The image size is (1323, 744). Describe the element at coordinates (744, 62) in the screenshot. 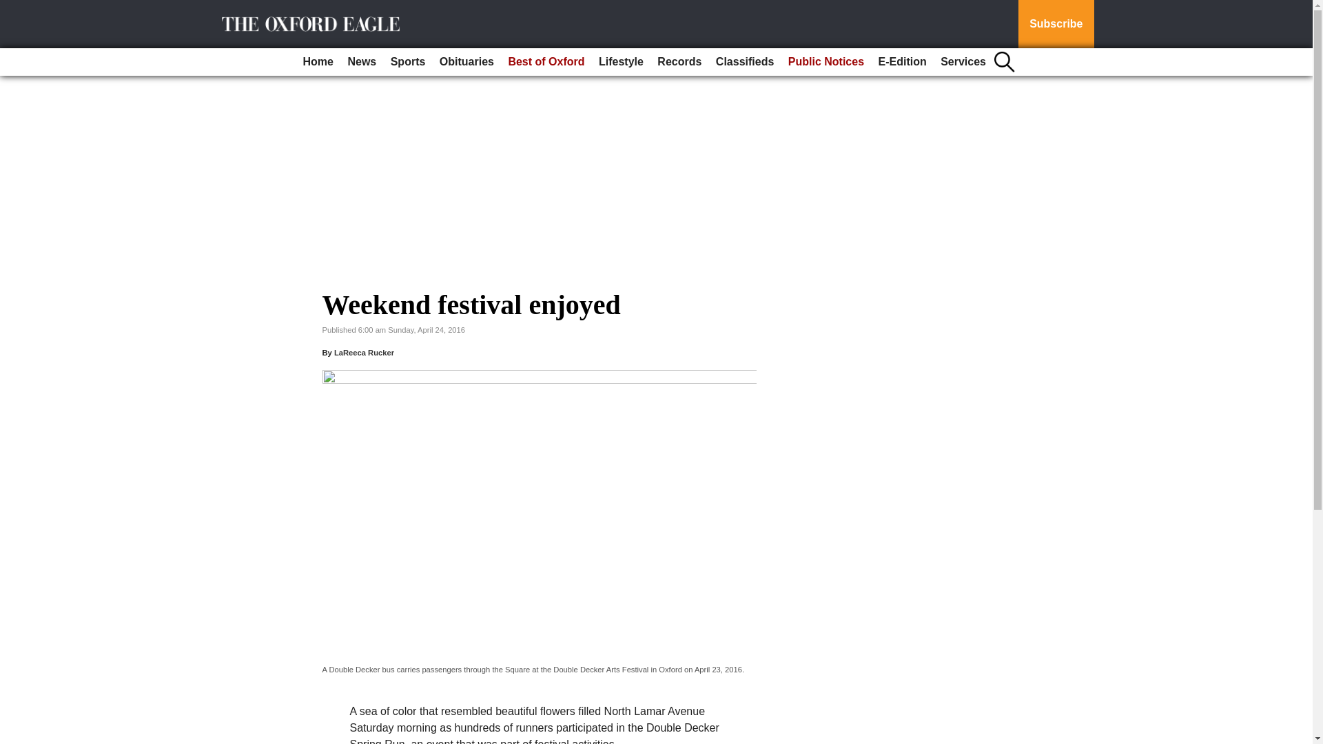

I see `Classifieds` at that location.